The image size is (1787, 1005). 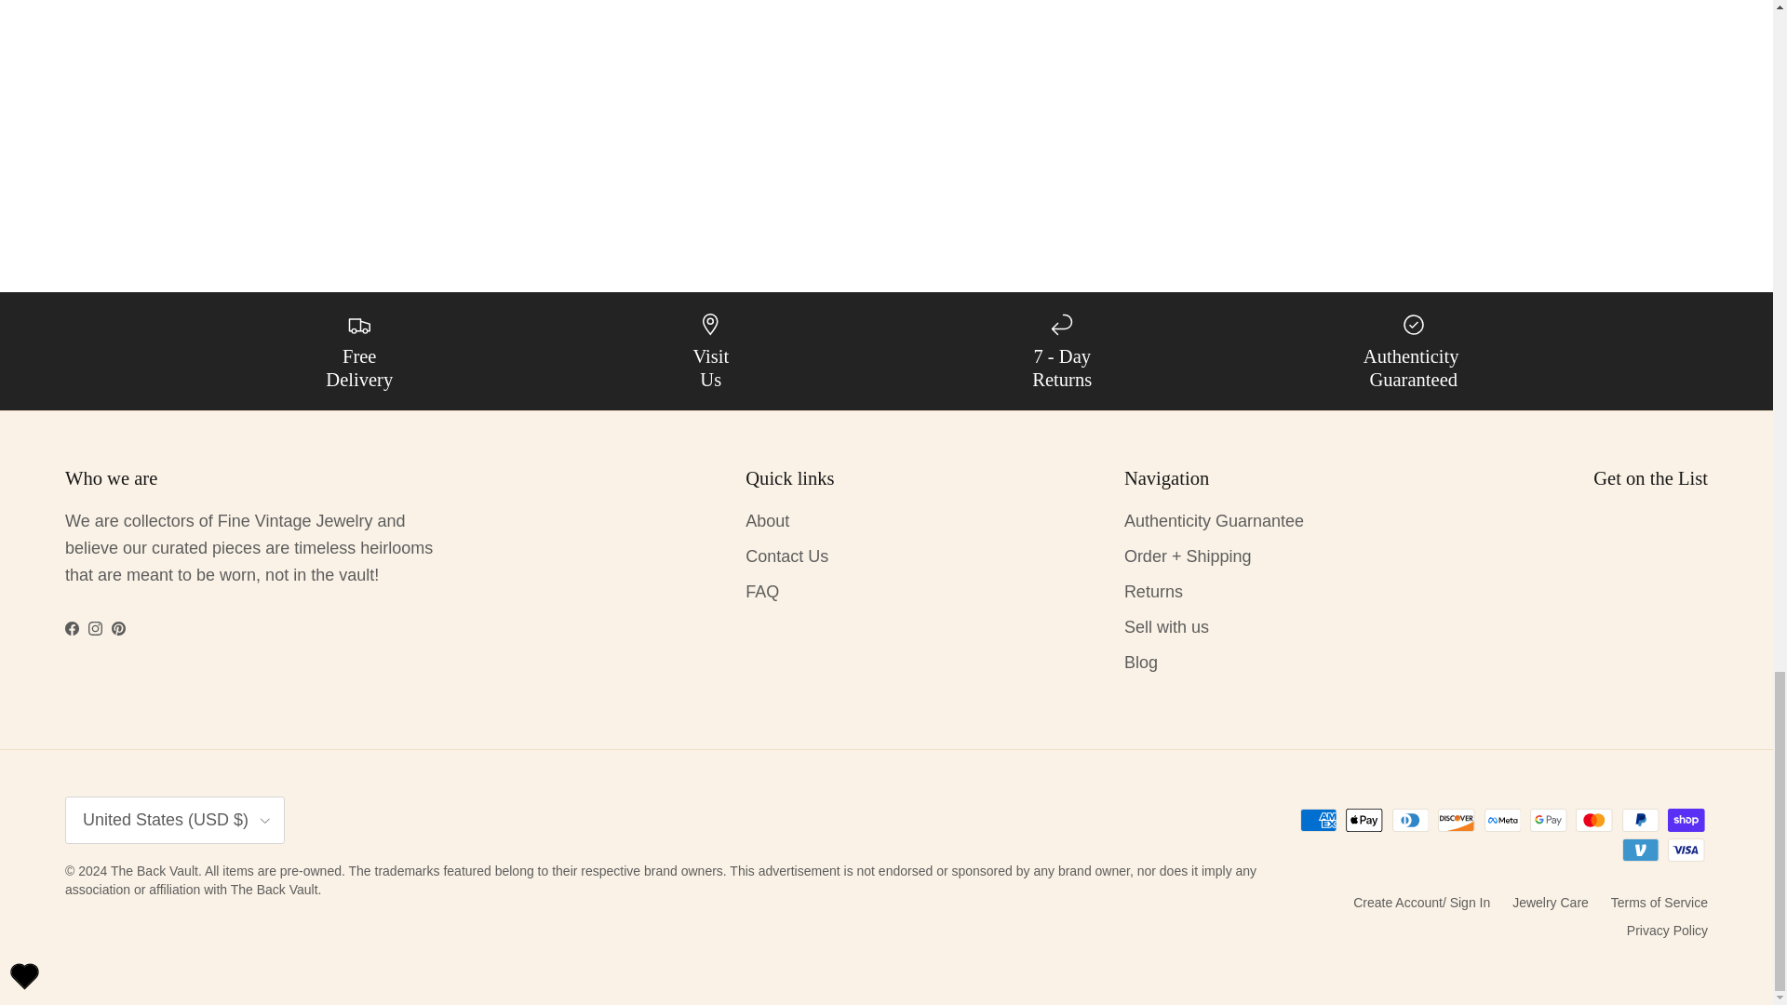 What do you see at coordinates (71, 628) in the screenshot?
I see `The Back Vault on Facebook` at bounding box center [71, 628].